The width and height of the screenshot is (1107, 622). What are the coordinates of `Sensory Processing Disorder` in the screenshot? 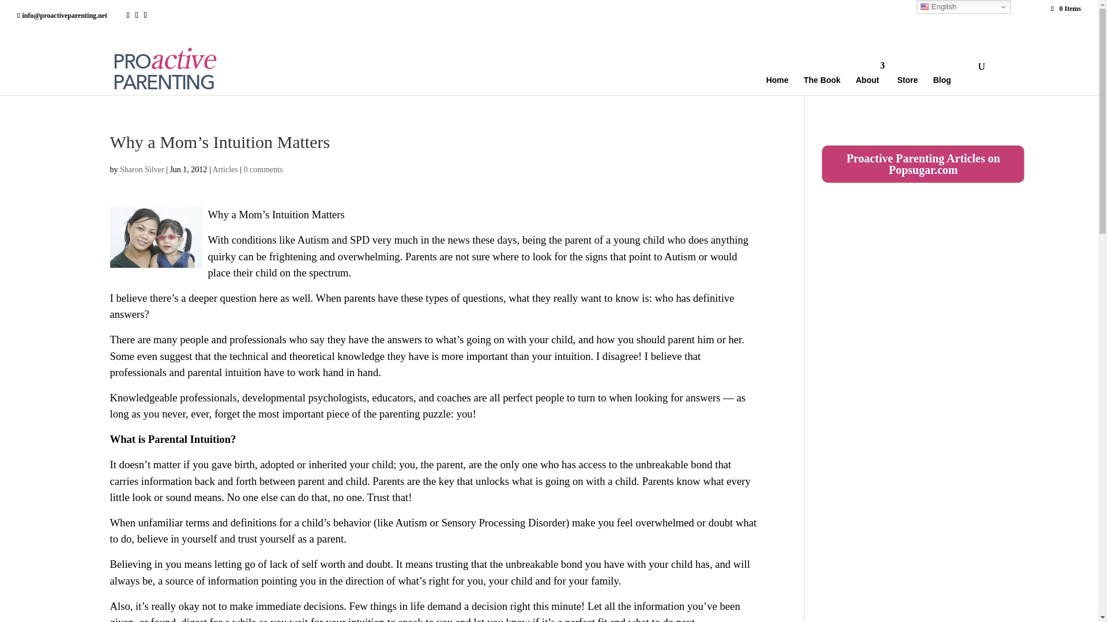 It's located at (504, 523).